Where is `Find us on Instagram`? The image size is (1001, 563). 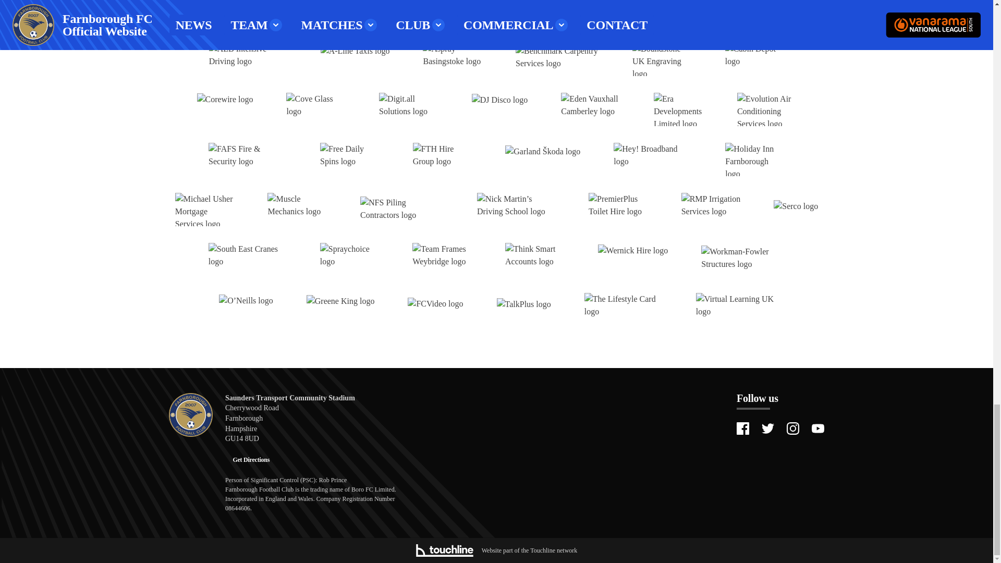 Find us on Instagram is located at coordinates (792, 429).